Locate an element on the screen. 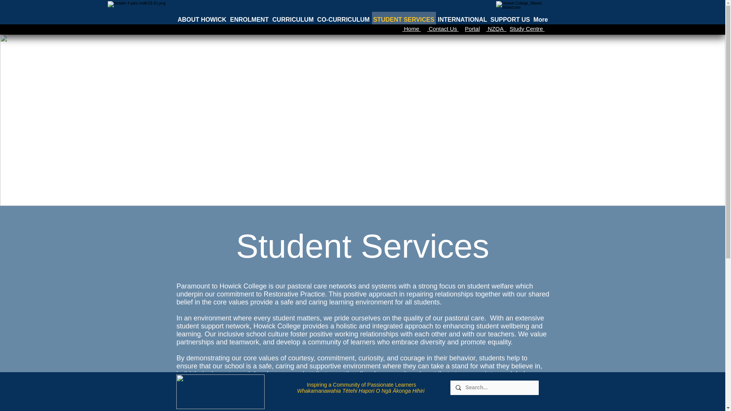 Image resolution: width=731 pixels, height=411 pixels. j10281 - Howick College - Four Oars scho is located at coordinates (220, 391).